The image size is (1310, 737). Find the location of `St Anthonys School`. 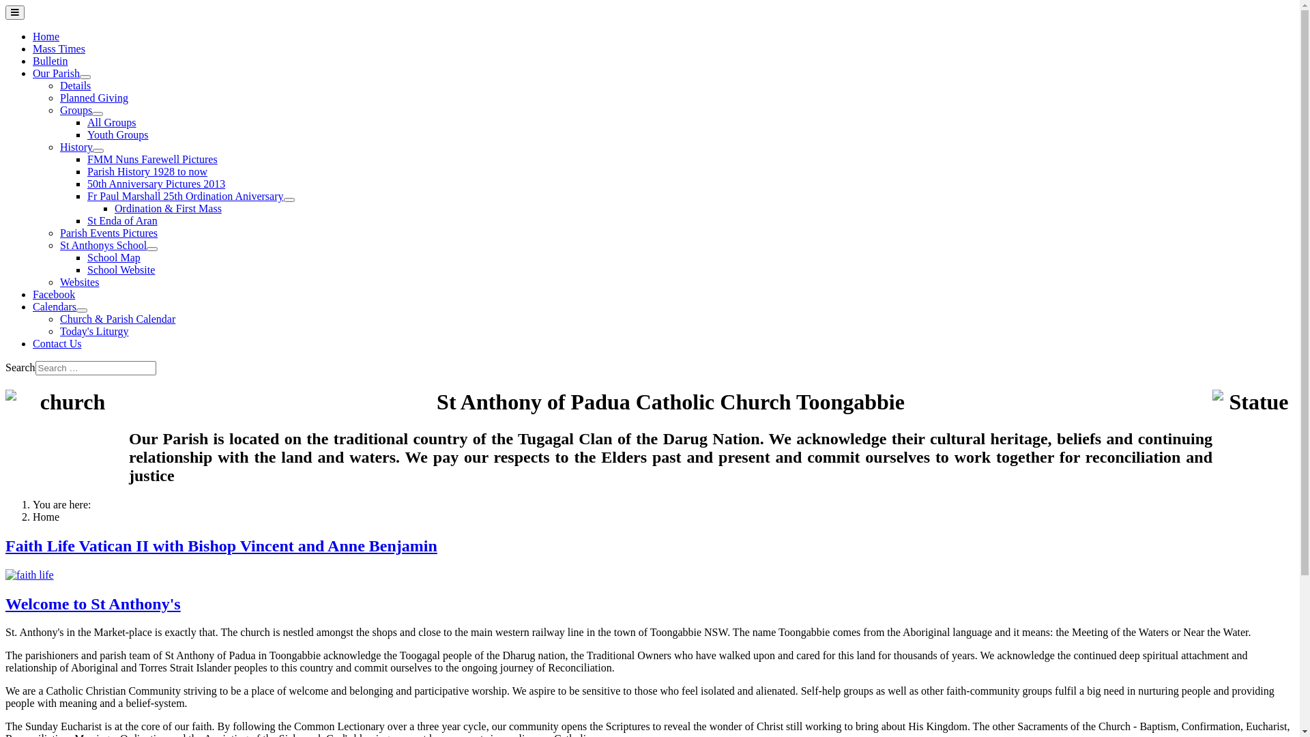

St Anthonys School is located at coordinates (104, 246).